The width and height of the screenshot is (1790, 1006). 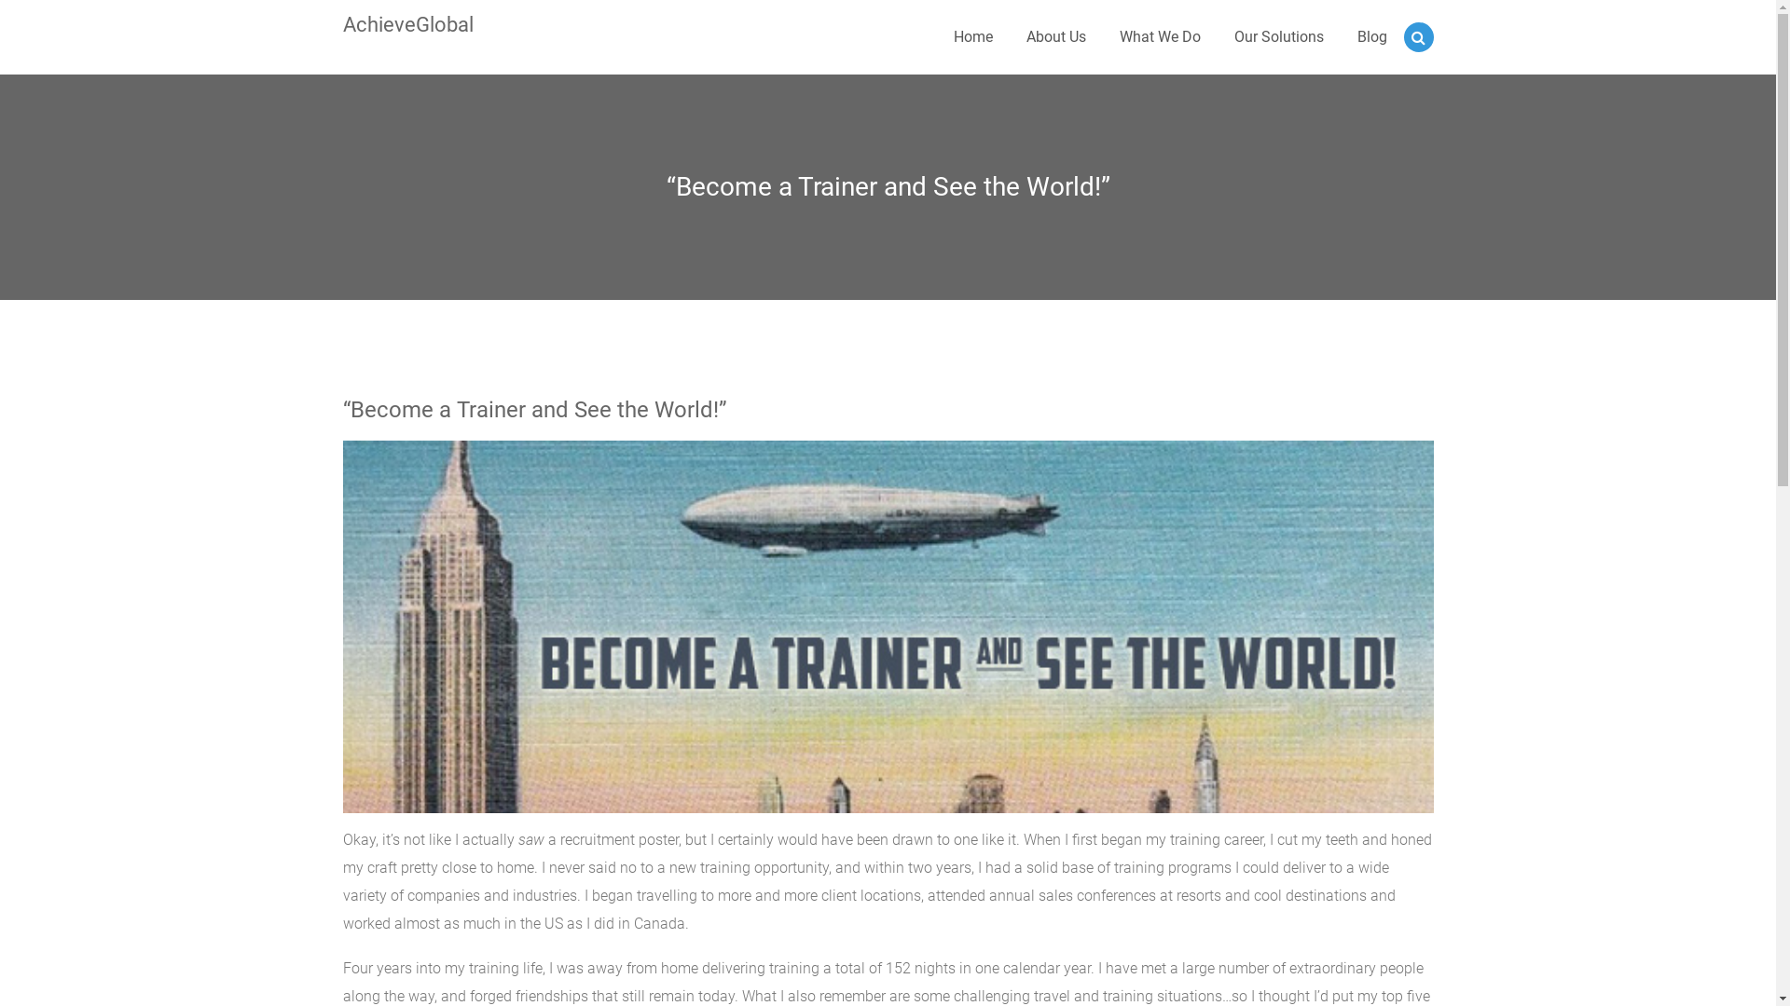 I want to click on AchieveGlobal, so click(x=408, y=24).